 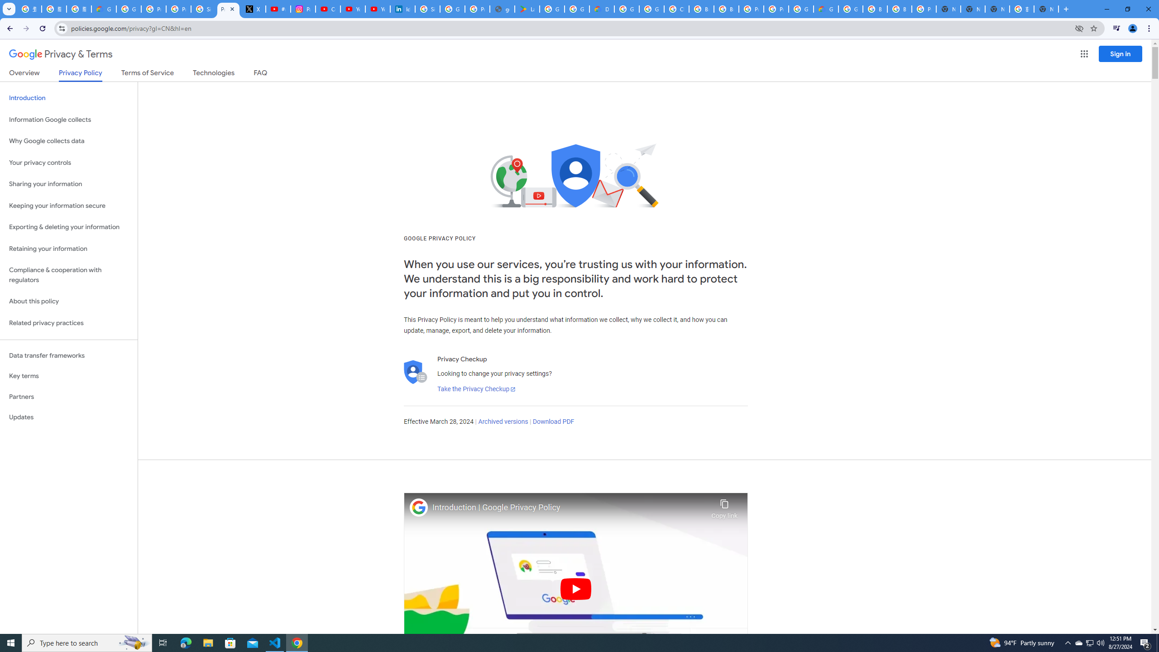 I want to click on Why Google collects data, so click(x=69, y=141).